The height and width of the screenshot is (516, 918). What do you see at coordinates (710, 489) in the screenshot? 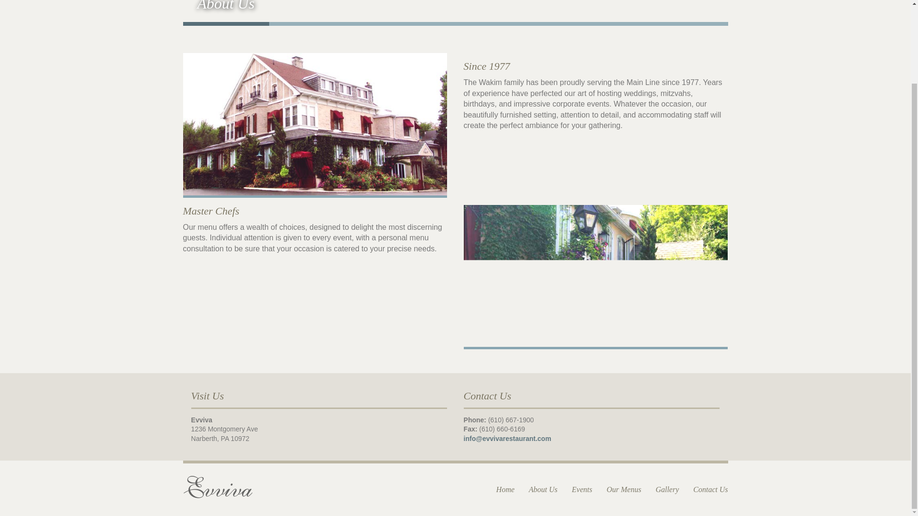
I see `Contact Us` at bounding box center [710, 489].